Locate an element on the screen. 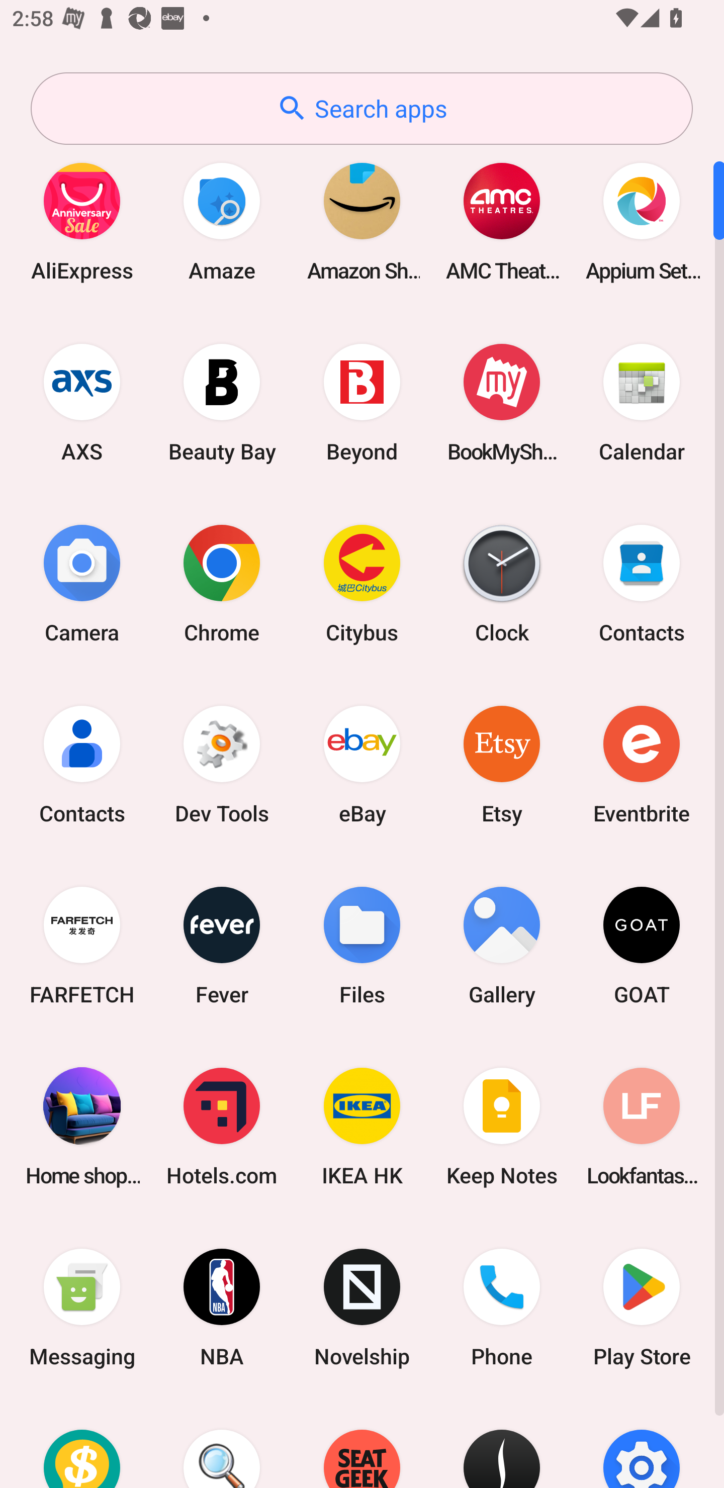  Clock is located at coordinates (502, 583).